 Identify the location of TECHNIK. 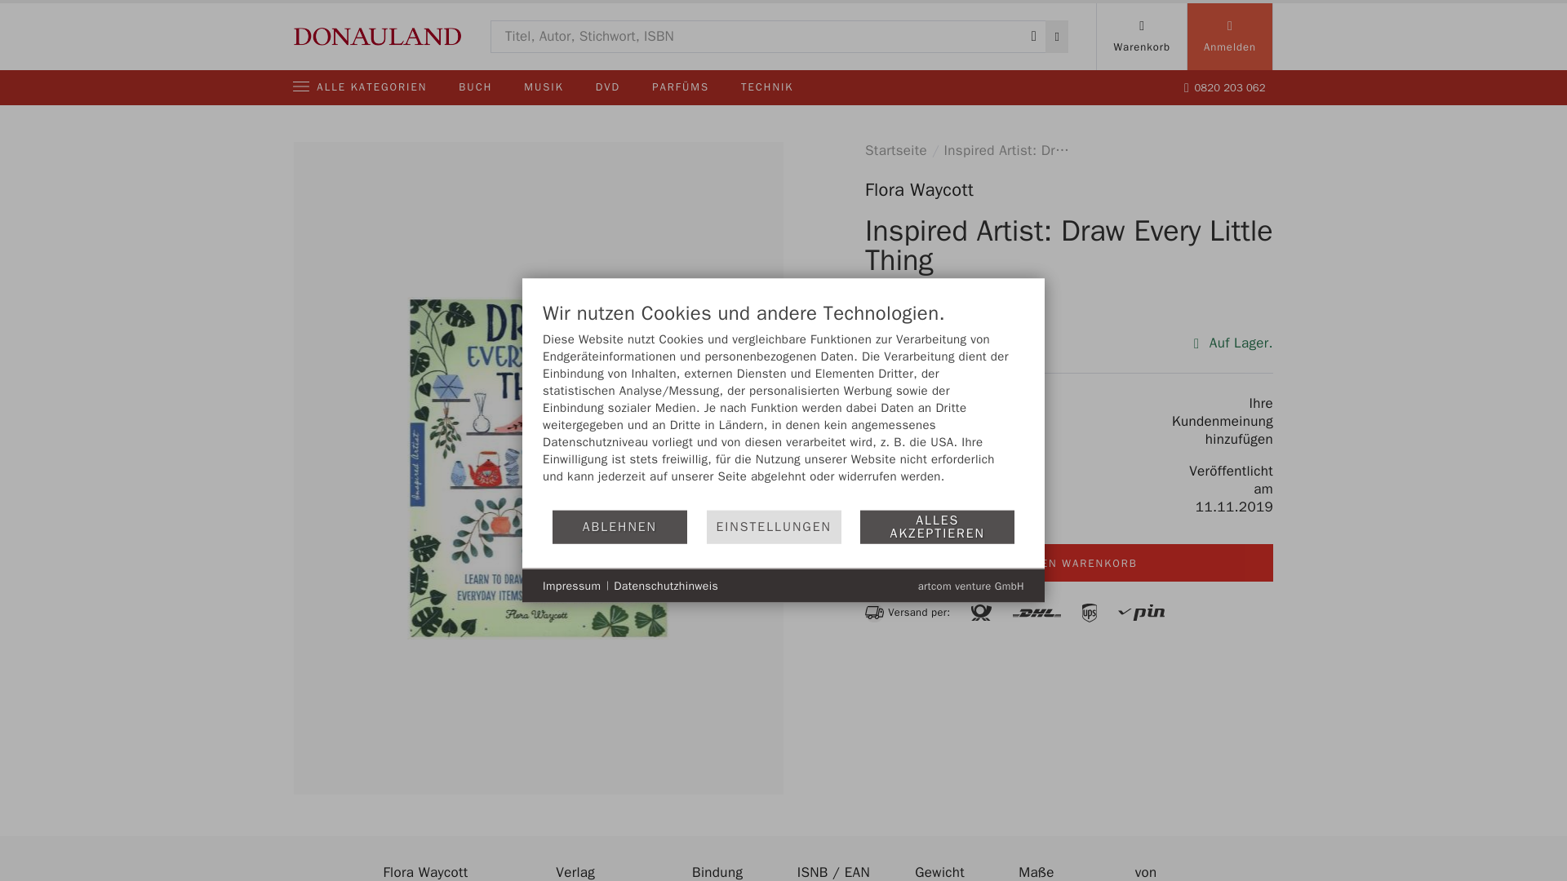
(767, 87).